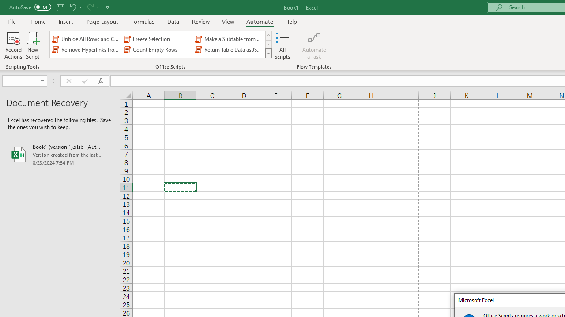  I want to click on Freeze Selection, so click(157, 39).